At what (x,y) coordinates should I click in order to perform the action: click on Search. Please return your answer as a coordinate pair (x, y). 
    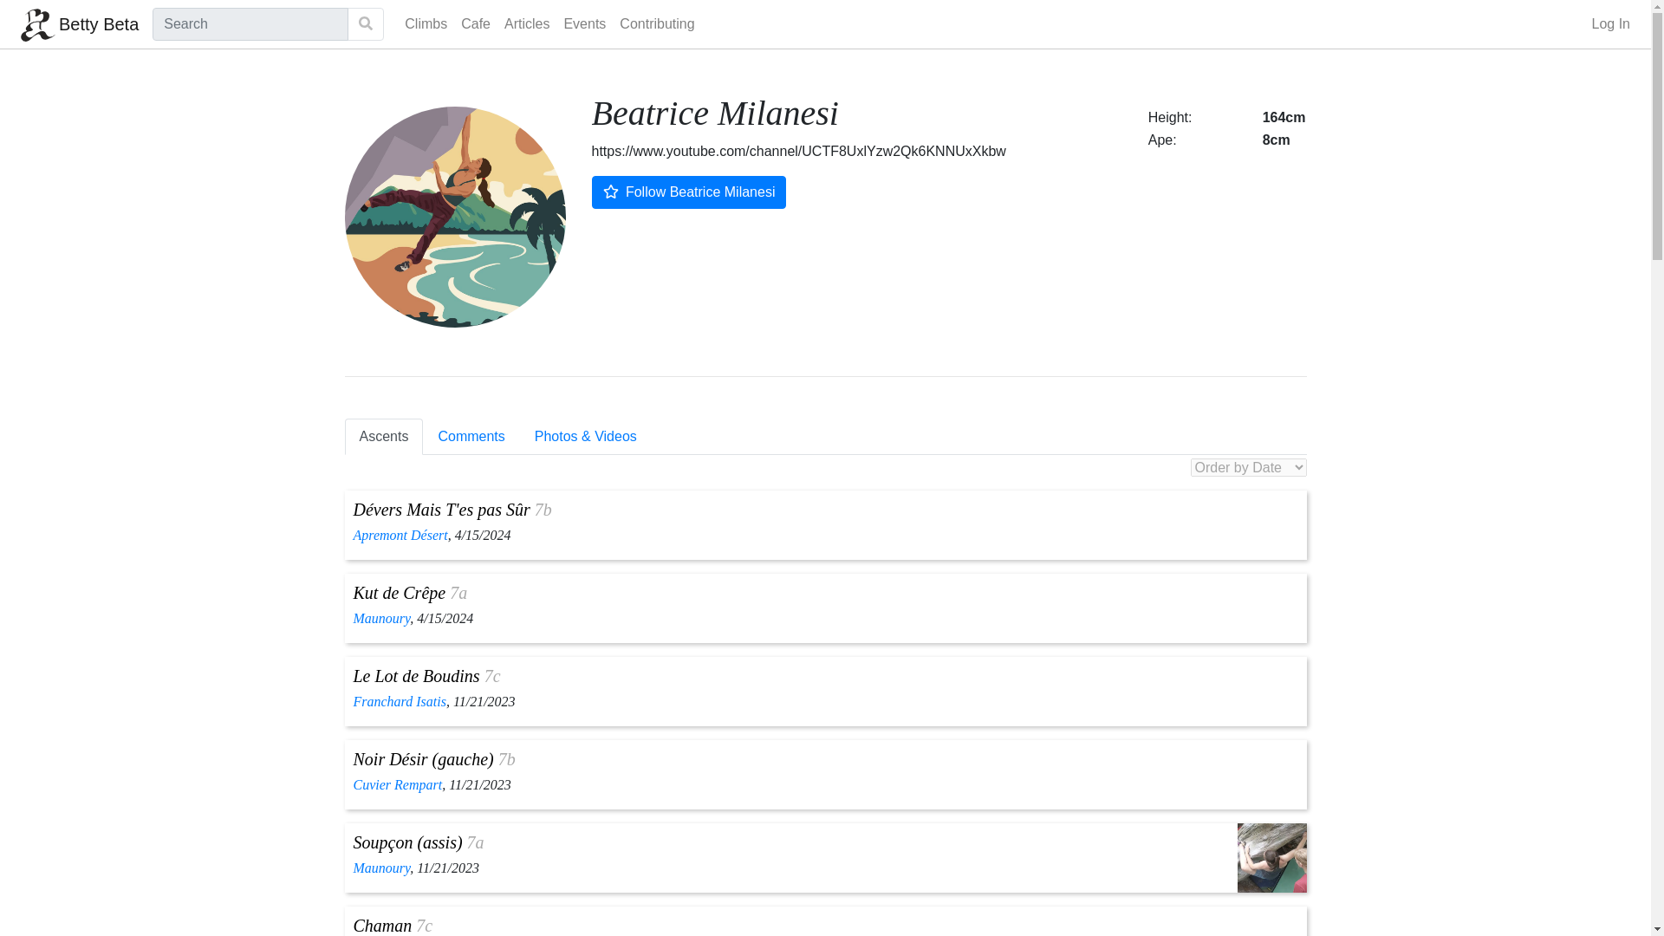
    Looking at the image, I should click on (366, 24).